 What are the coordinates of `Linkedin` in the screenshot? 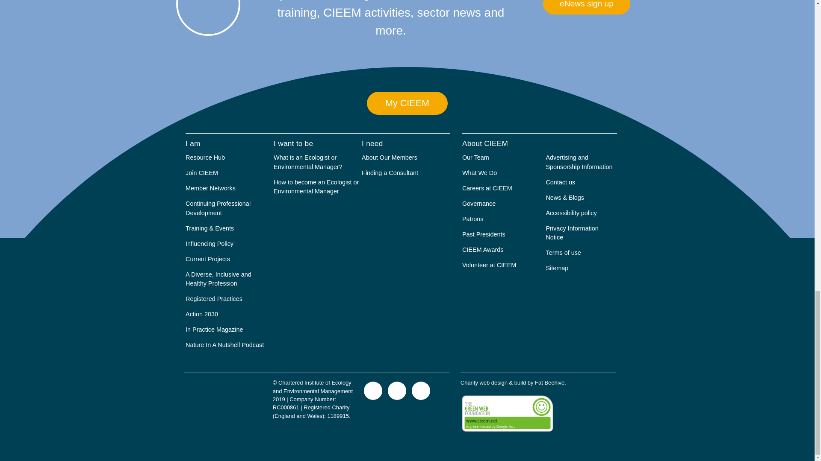 It's located at (397, 390).